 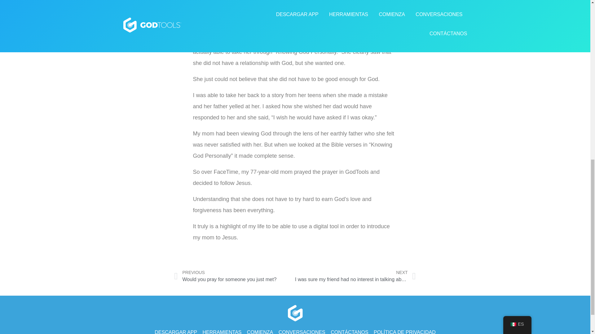 What do you see at coordinates (222, 331) in the screenshot?
I see `COMIENZA` at bounding box center [222, 331].